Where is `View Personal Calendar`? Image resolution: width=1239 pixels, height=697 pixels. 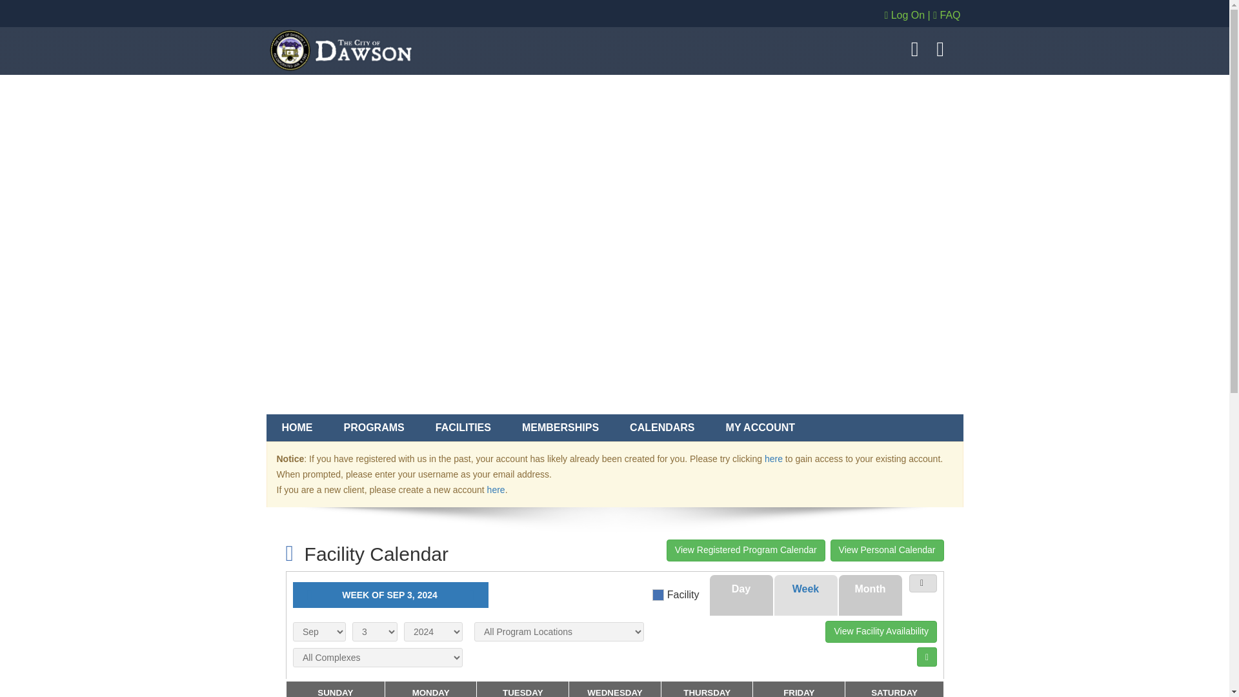 View Personal Calendar is located at coordinates (887, 550).